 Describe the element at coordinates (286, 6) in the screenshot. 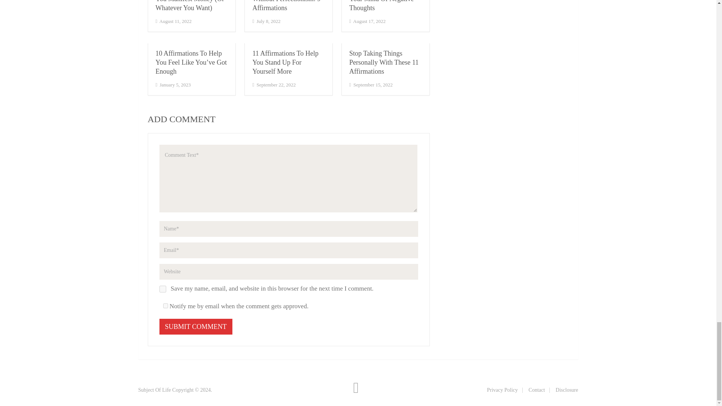

I see `Create Your Best Life Without Perfectionism: 9 Affirmations` at that location.